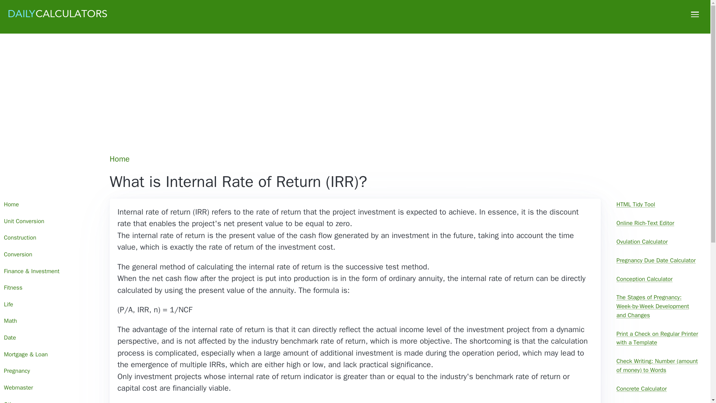  What do you see at coordinates (120, 159) in the screenshot?
I see `Home` at bounding box center [120, 159].